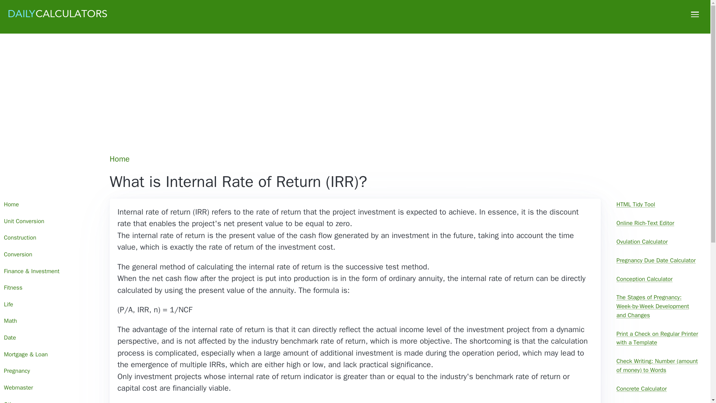  What do you see at coordinates (120, 159) in the screenshot?
I see `Home` at bounding box center [120, 159].